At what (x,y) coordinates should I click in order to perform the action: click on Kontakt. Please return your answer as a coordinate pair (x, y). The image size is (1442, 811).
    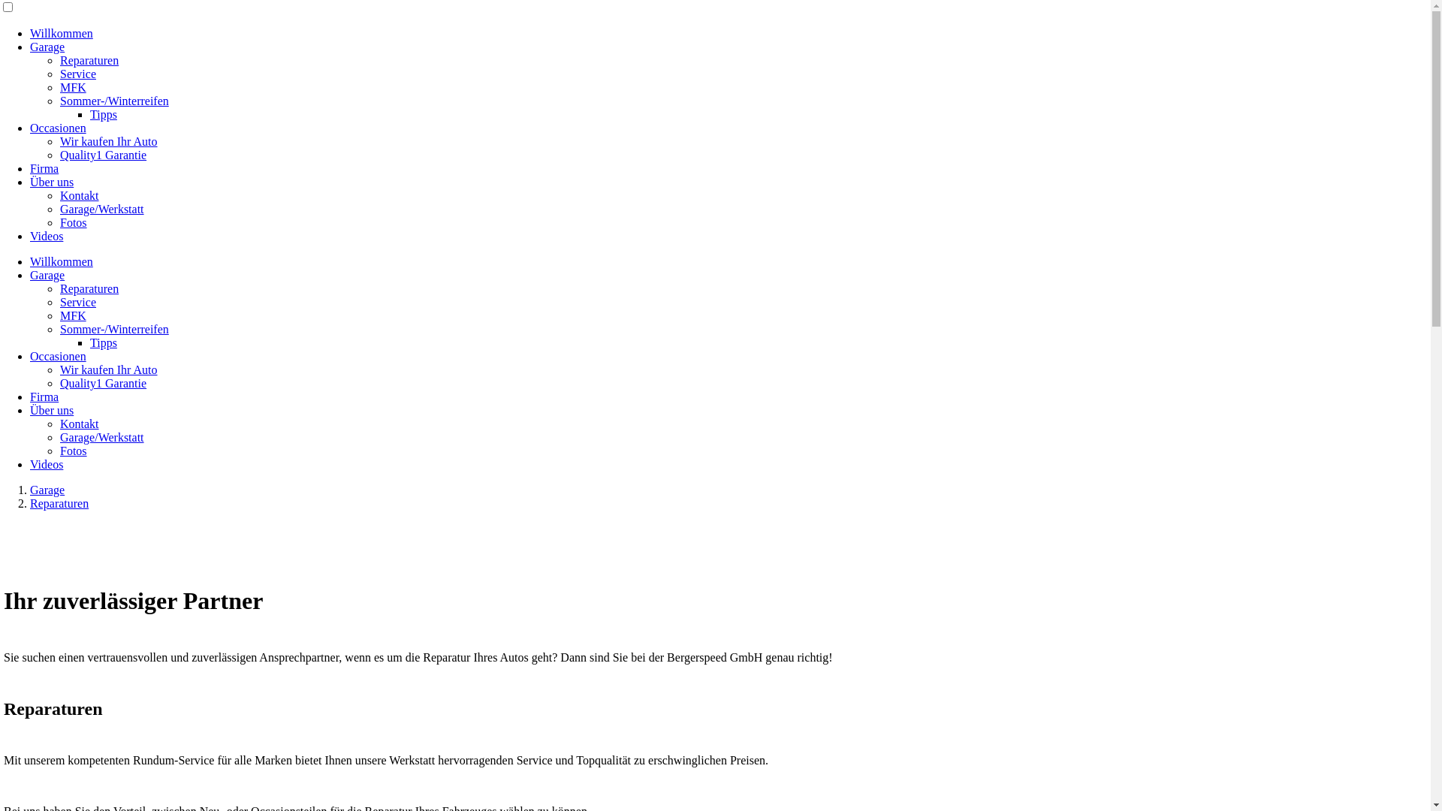
    Looking at the image, I should click on (80, 195).